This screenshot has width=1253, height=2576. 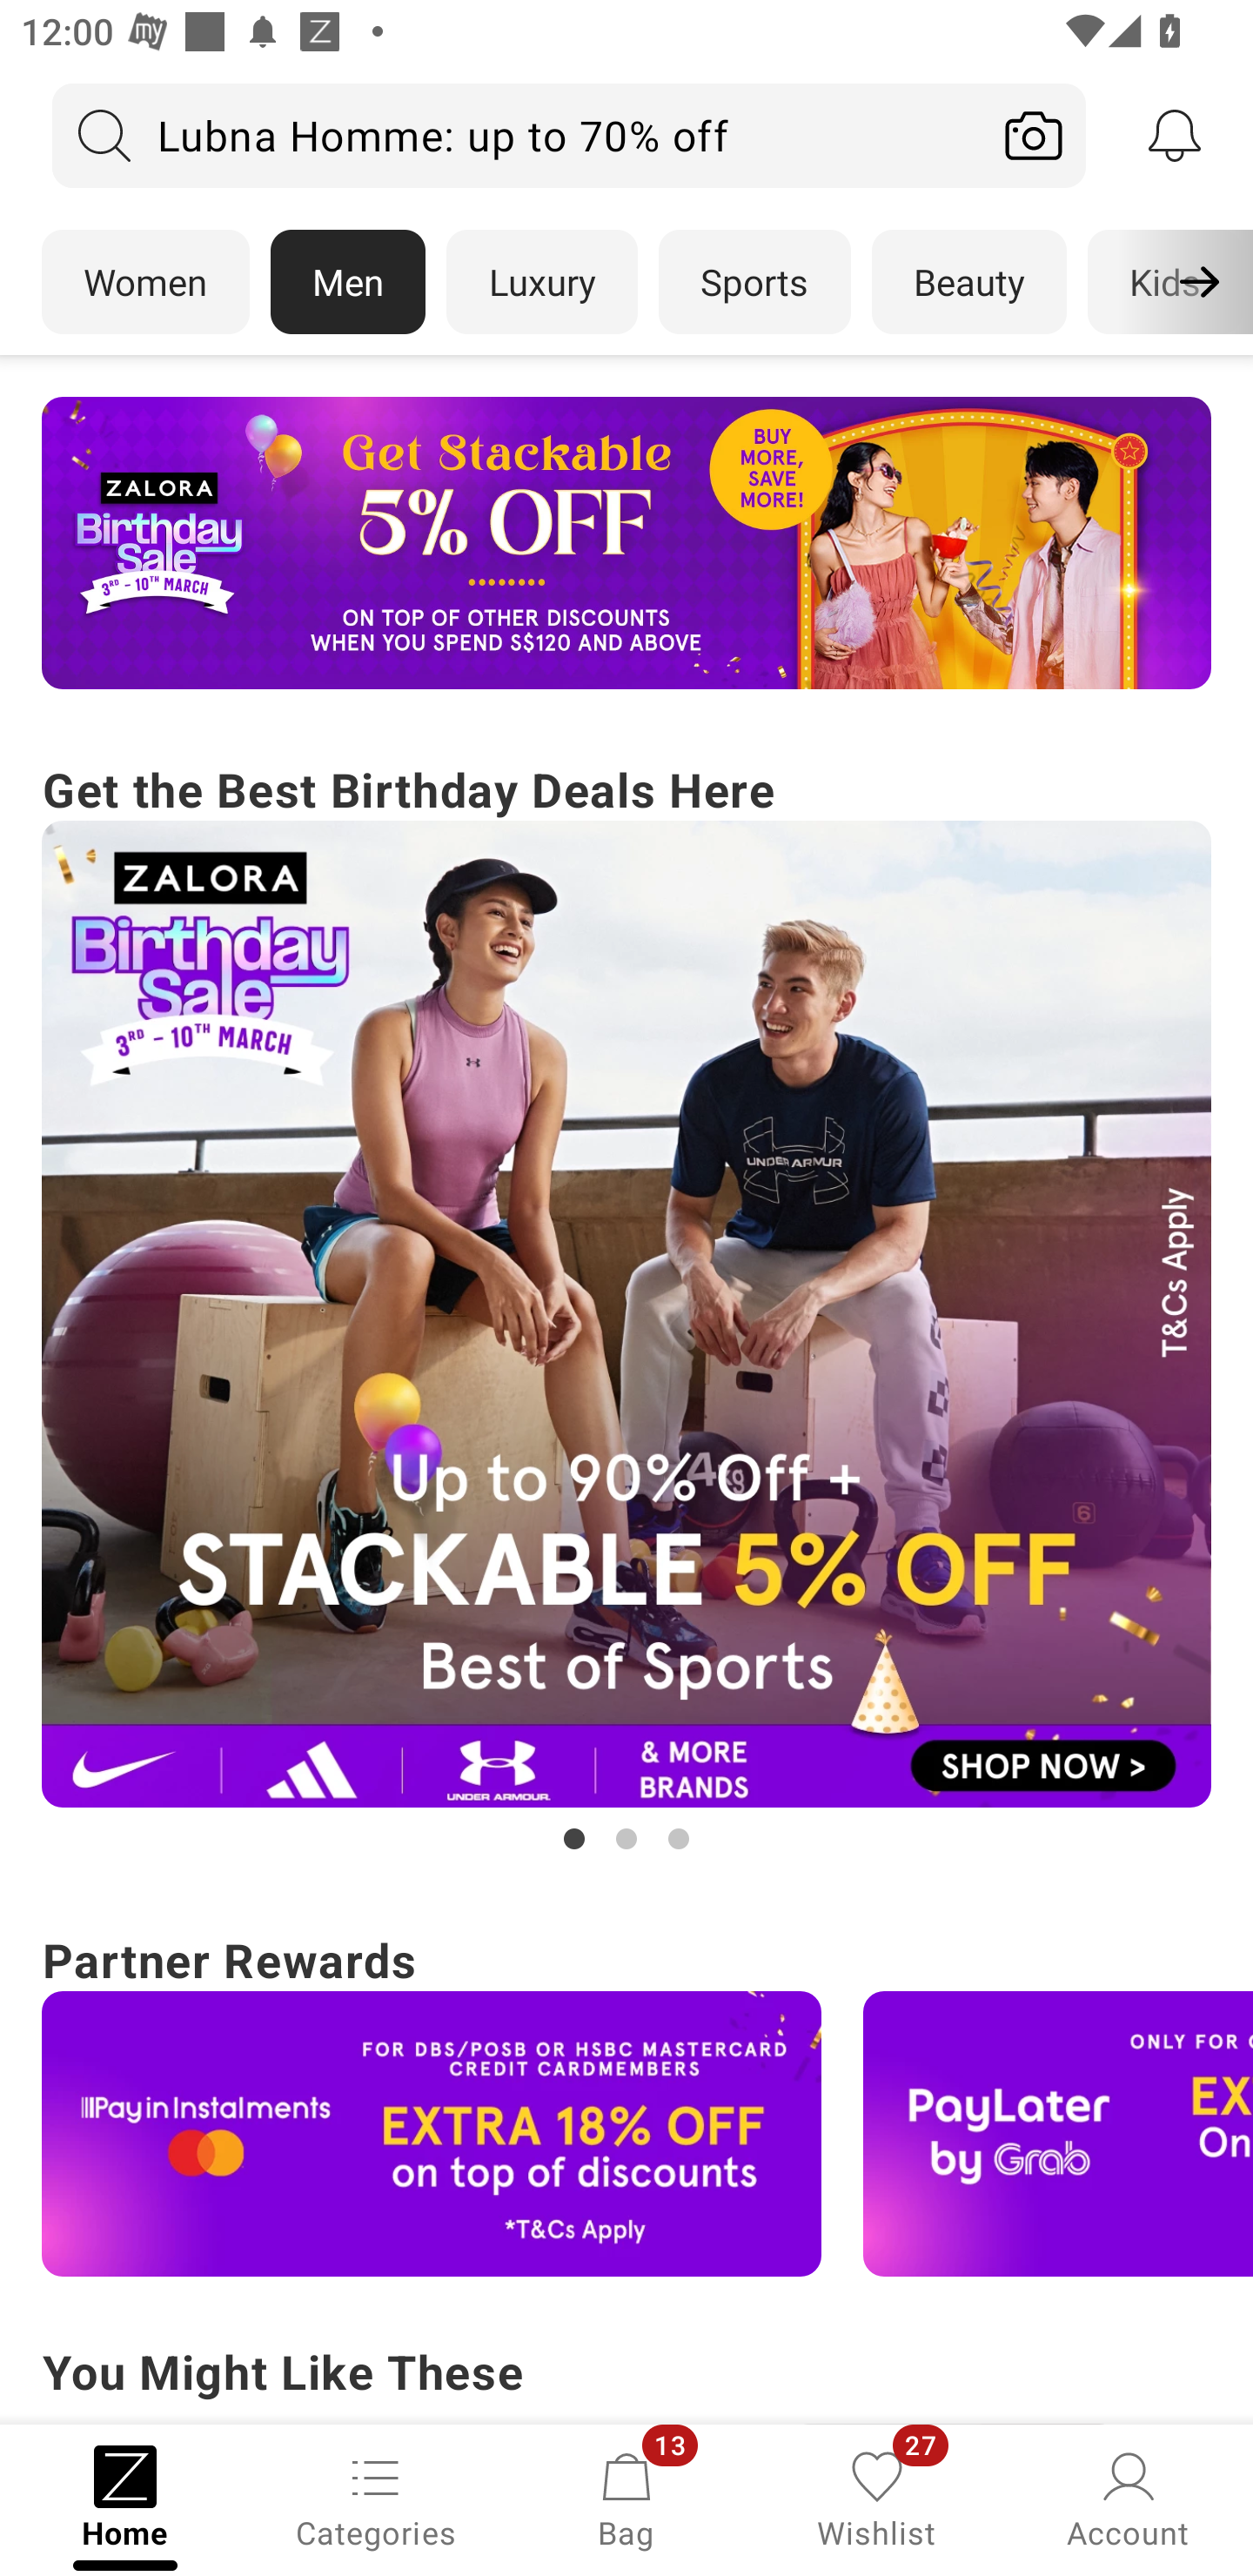 What do you see at coordinates (626, 1314) in the screenshot?
I see `Campaign banner` at bounding box center [626, 1314].